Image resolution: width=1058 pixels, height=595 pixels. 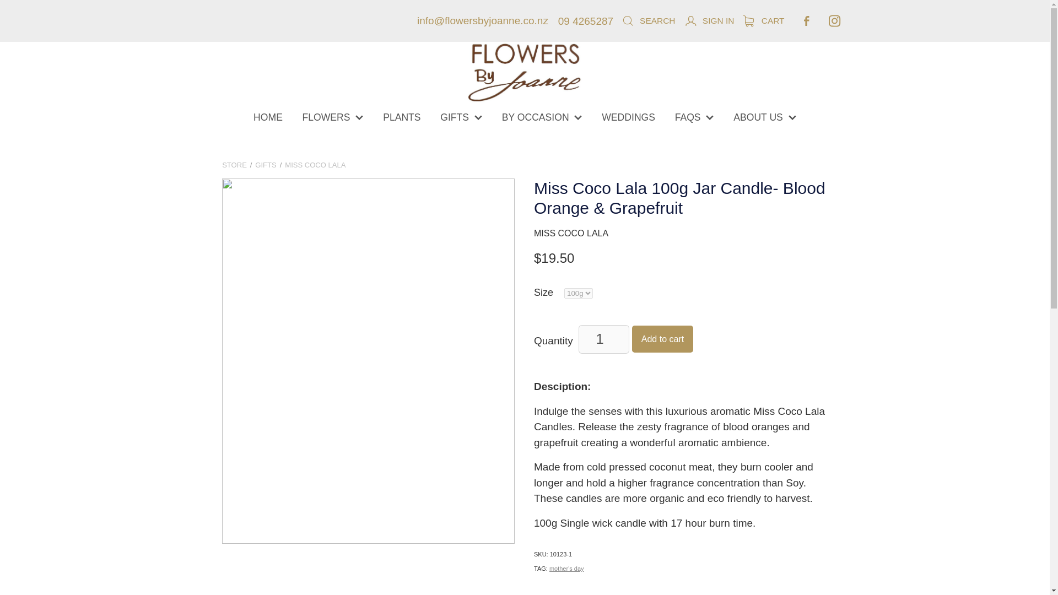 What do you see at coordinates (333, 117) in the screenshot?
I see `FLOWERS` at bounding box center [333, 117].